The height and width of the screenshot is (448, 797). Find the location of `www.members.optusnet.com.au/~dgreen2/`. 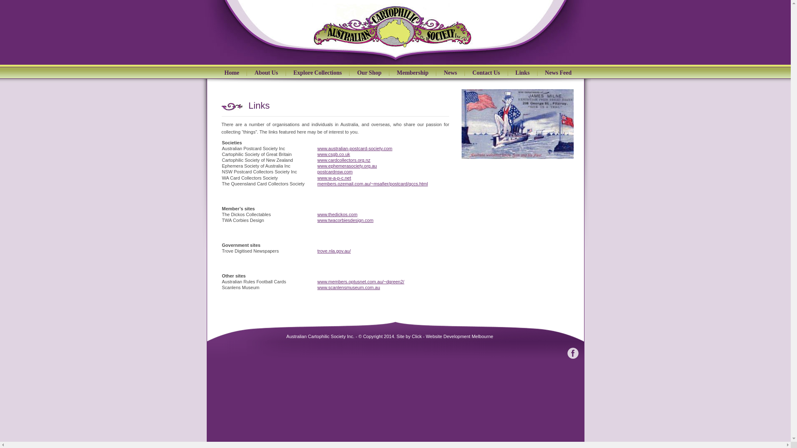

www.members.optusnet.com.au/~dgreen2/ is located at coordinates (360, 282).